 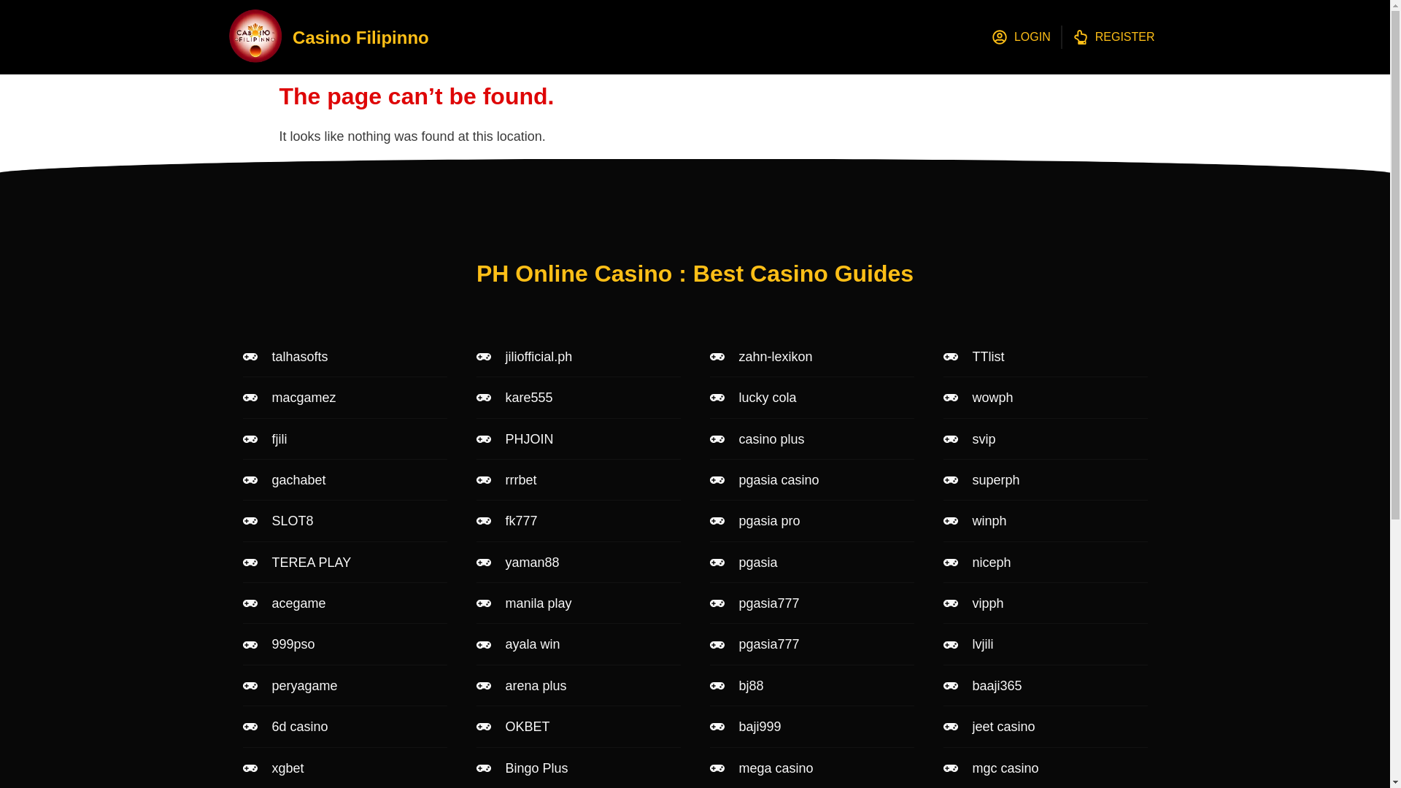 What do you see at coordinates (811, 479) in the screenshot?
I see `pgasia casino` at bounding box center [811, 479].